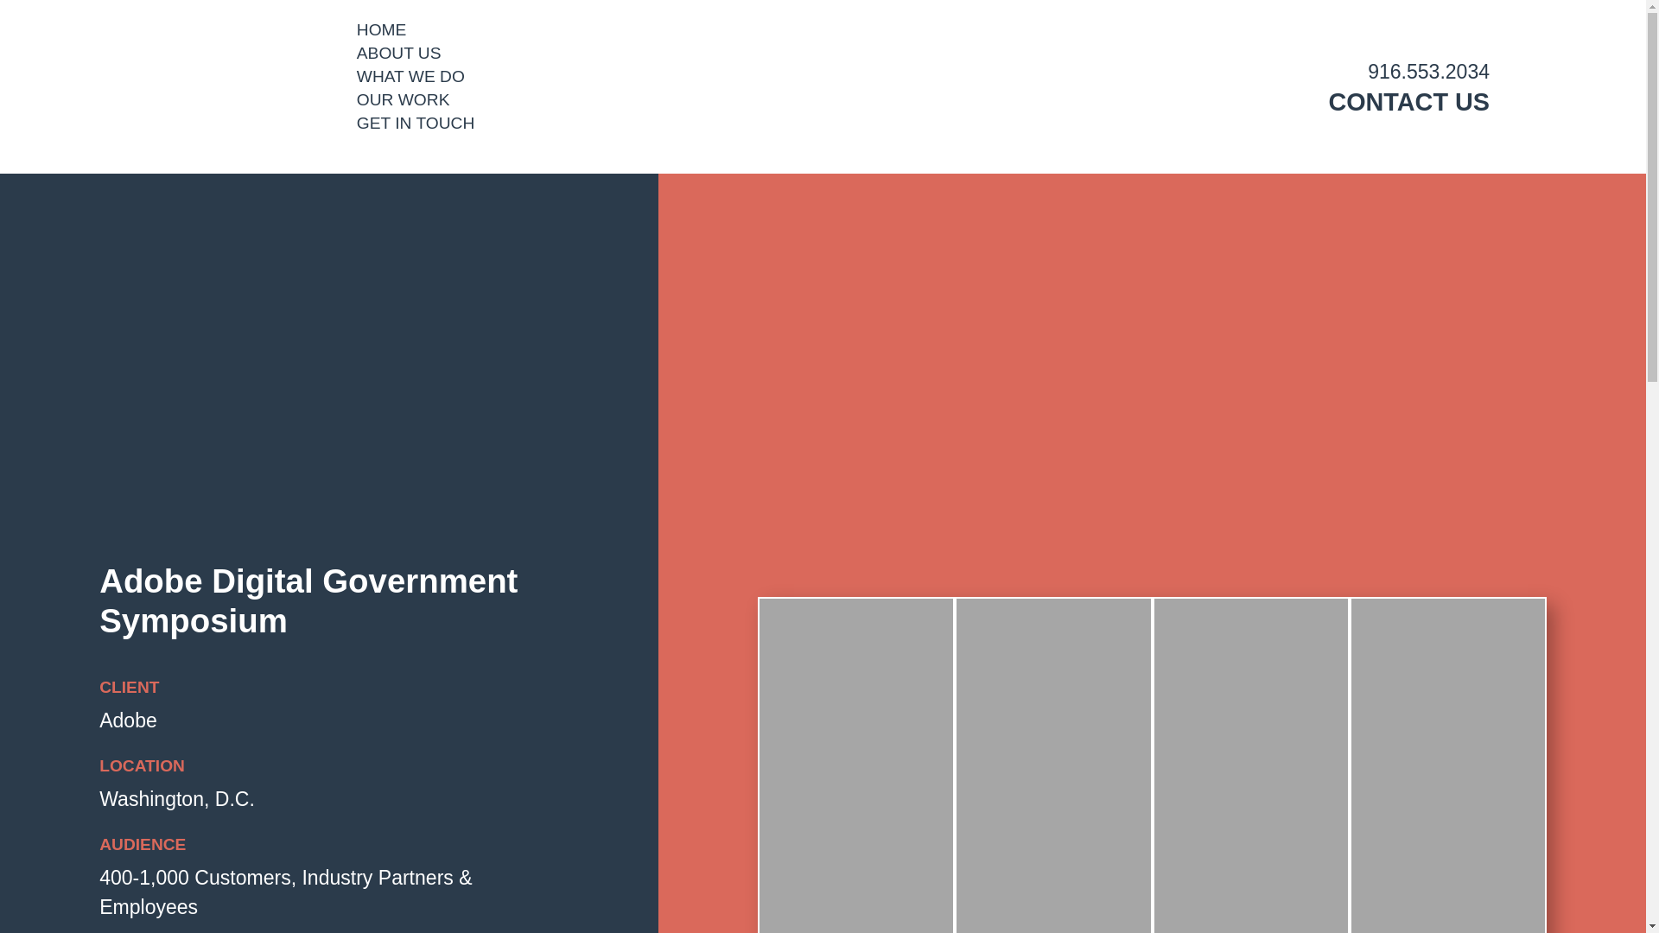  I want to click on ABOUT US, so click(398, 53).